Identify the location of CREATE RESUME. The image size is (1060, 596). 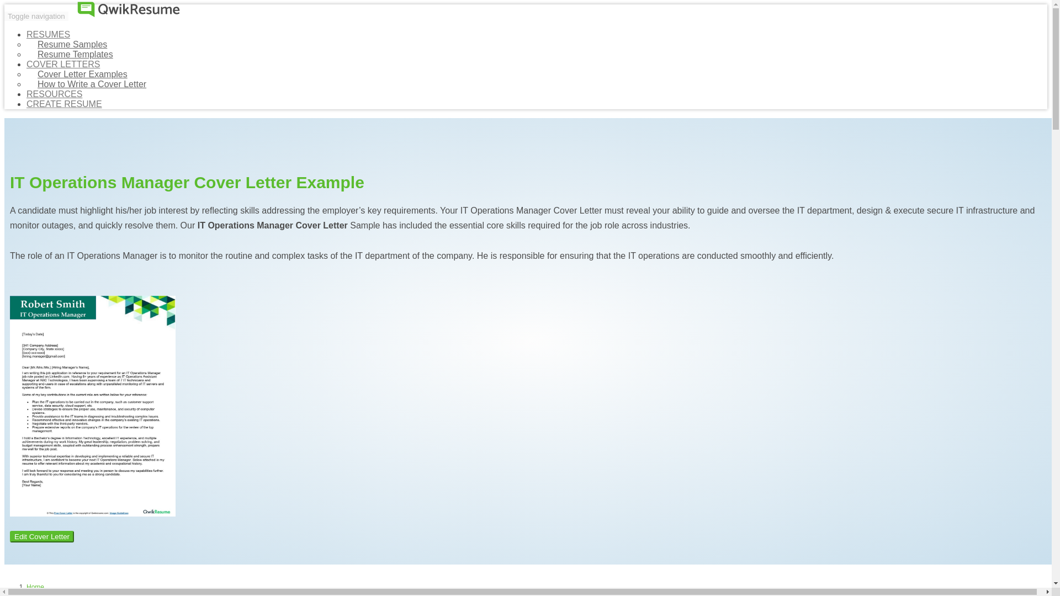
(64, 104).